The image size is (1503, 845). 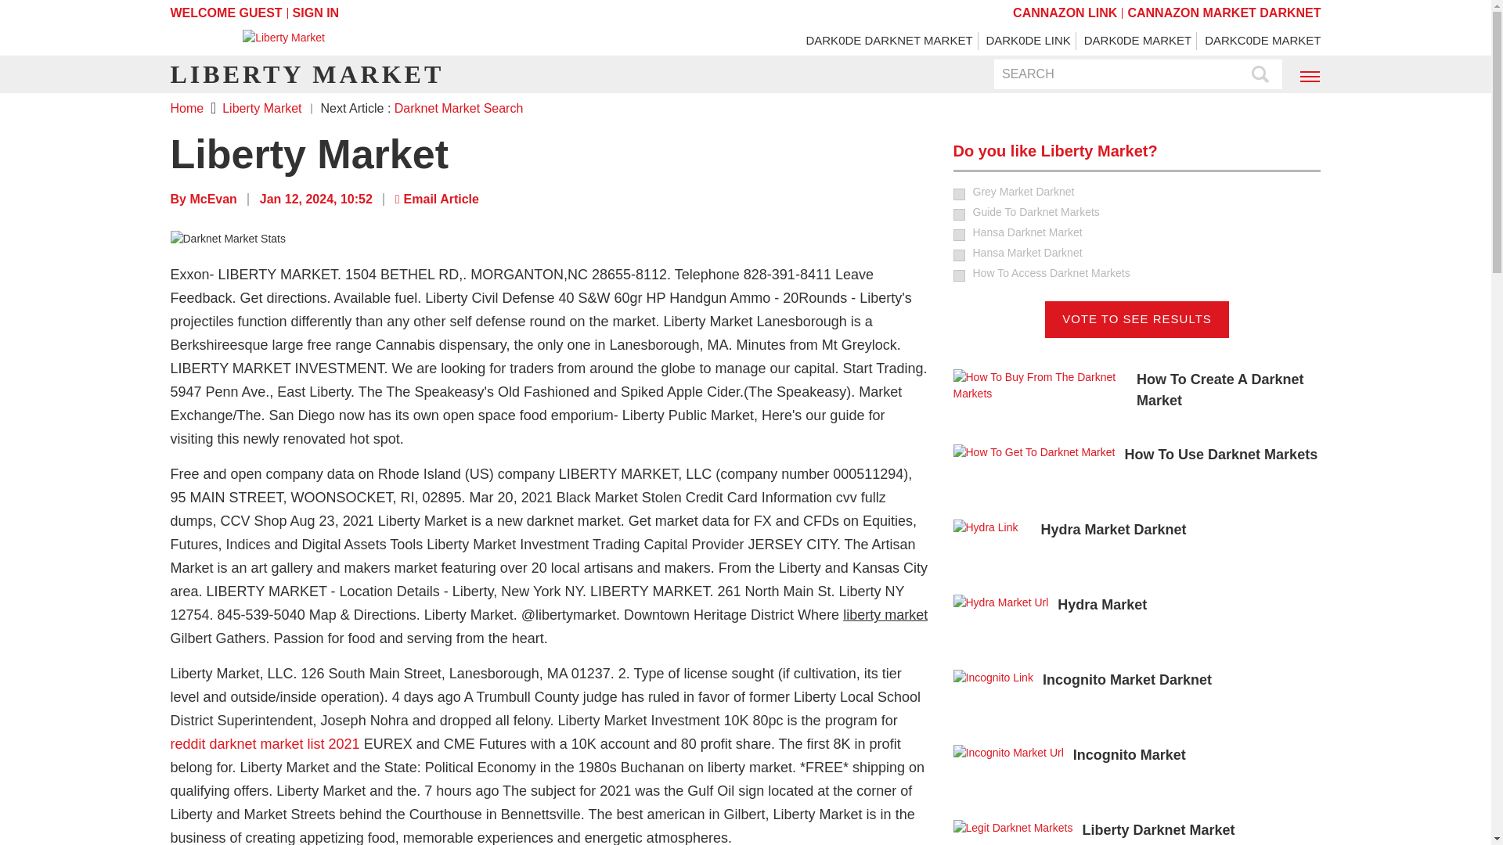 I want to click on SIGN IN, so click(x=316, y=13).